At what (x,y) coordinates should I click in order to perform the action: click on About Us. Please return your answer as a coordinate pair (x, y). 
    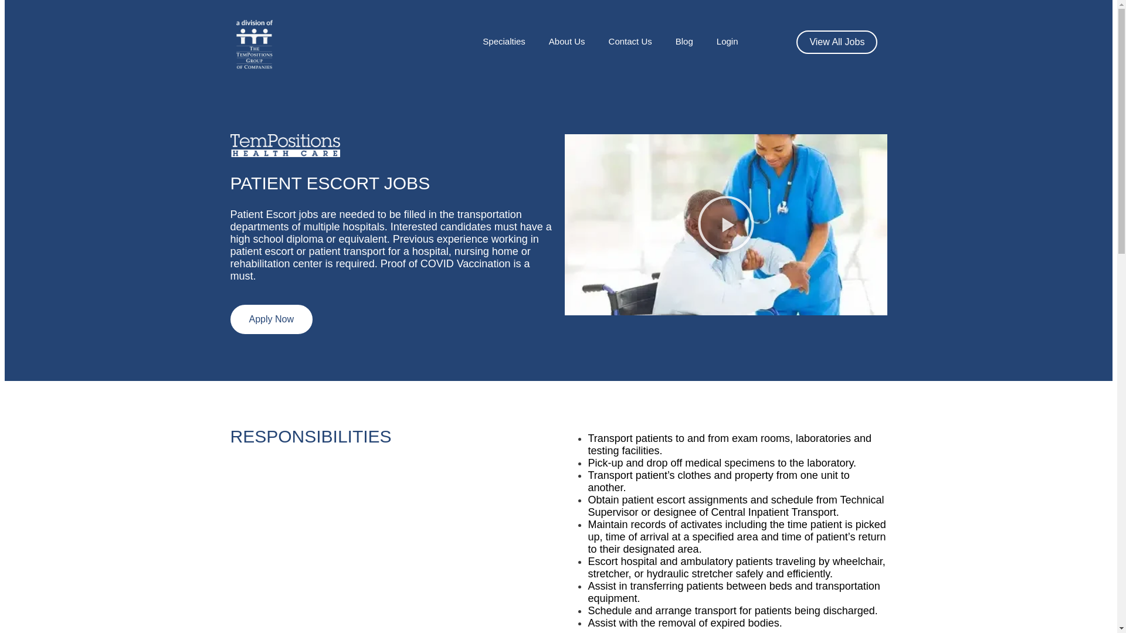
    Looking at the image, I should click on (567, 41).